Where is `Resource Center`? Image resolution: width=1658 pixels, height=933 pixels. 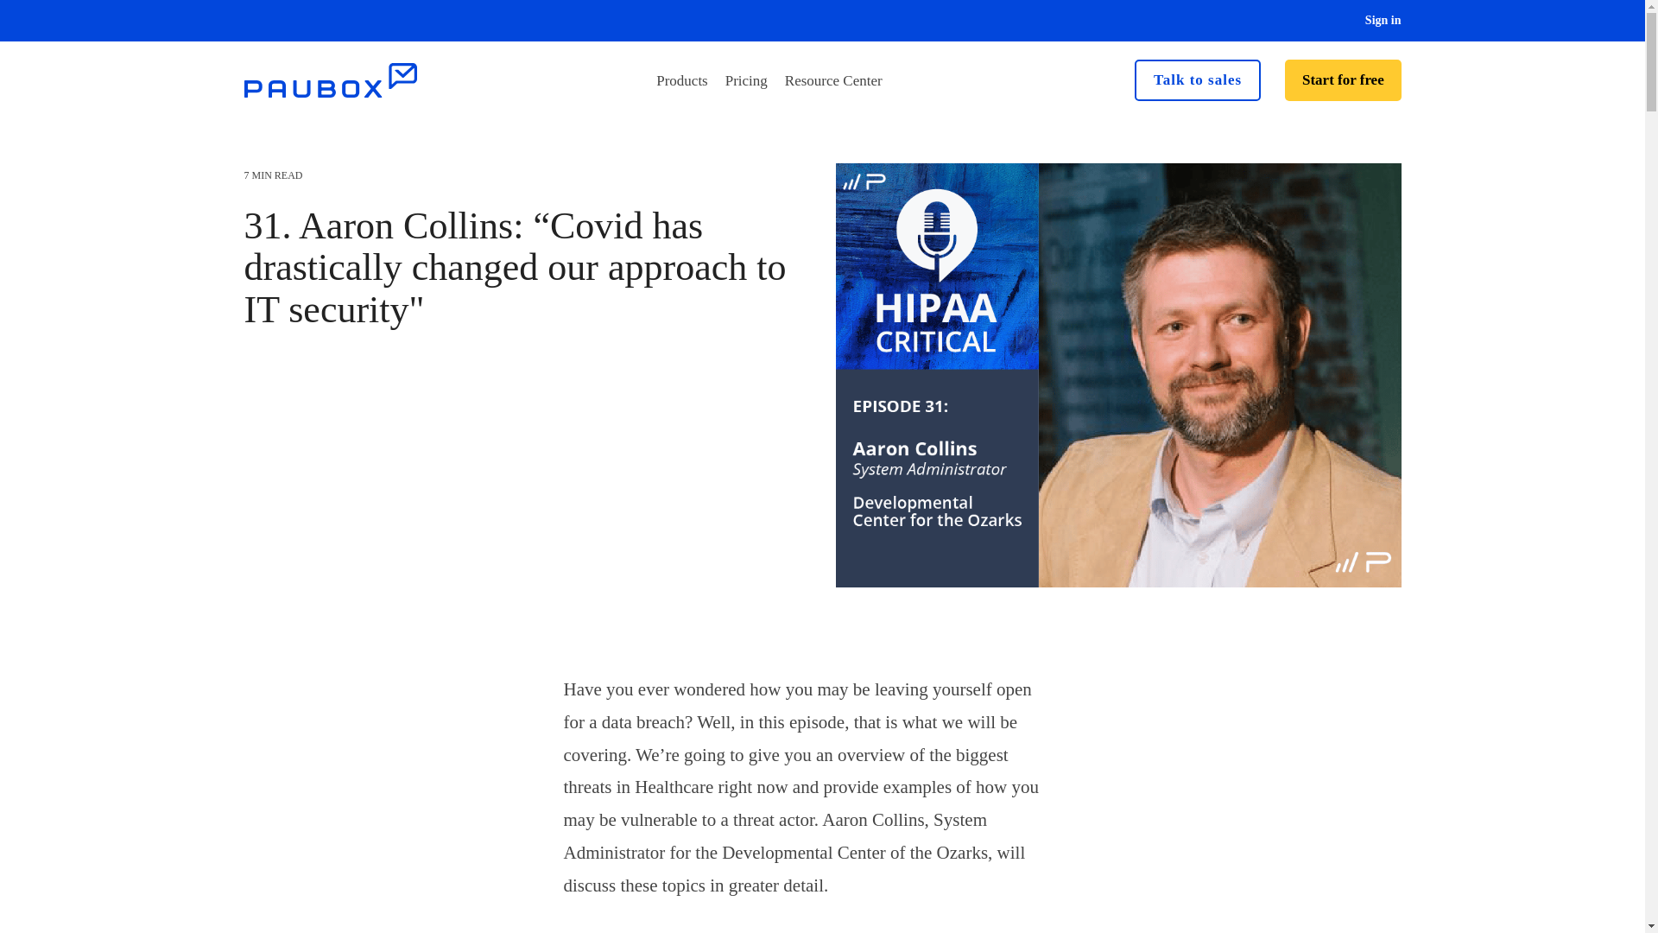
Resource Center is located at coordinates (832, 80).